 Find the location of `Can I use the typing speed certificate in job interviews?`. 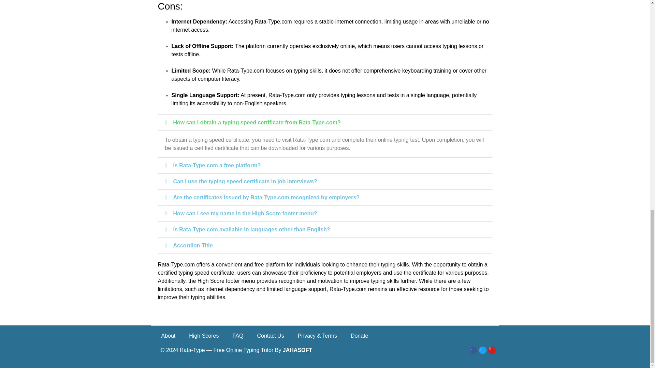

Can I use the typing speed certificate in job interviews? is located at coordinates (245, 181).